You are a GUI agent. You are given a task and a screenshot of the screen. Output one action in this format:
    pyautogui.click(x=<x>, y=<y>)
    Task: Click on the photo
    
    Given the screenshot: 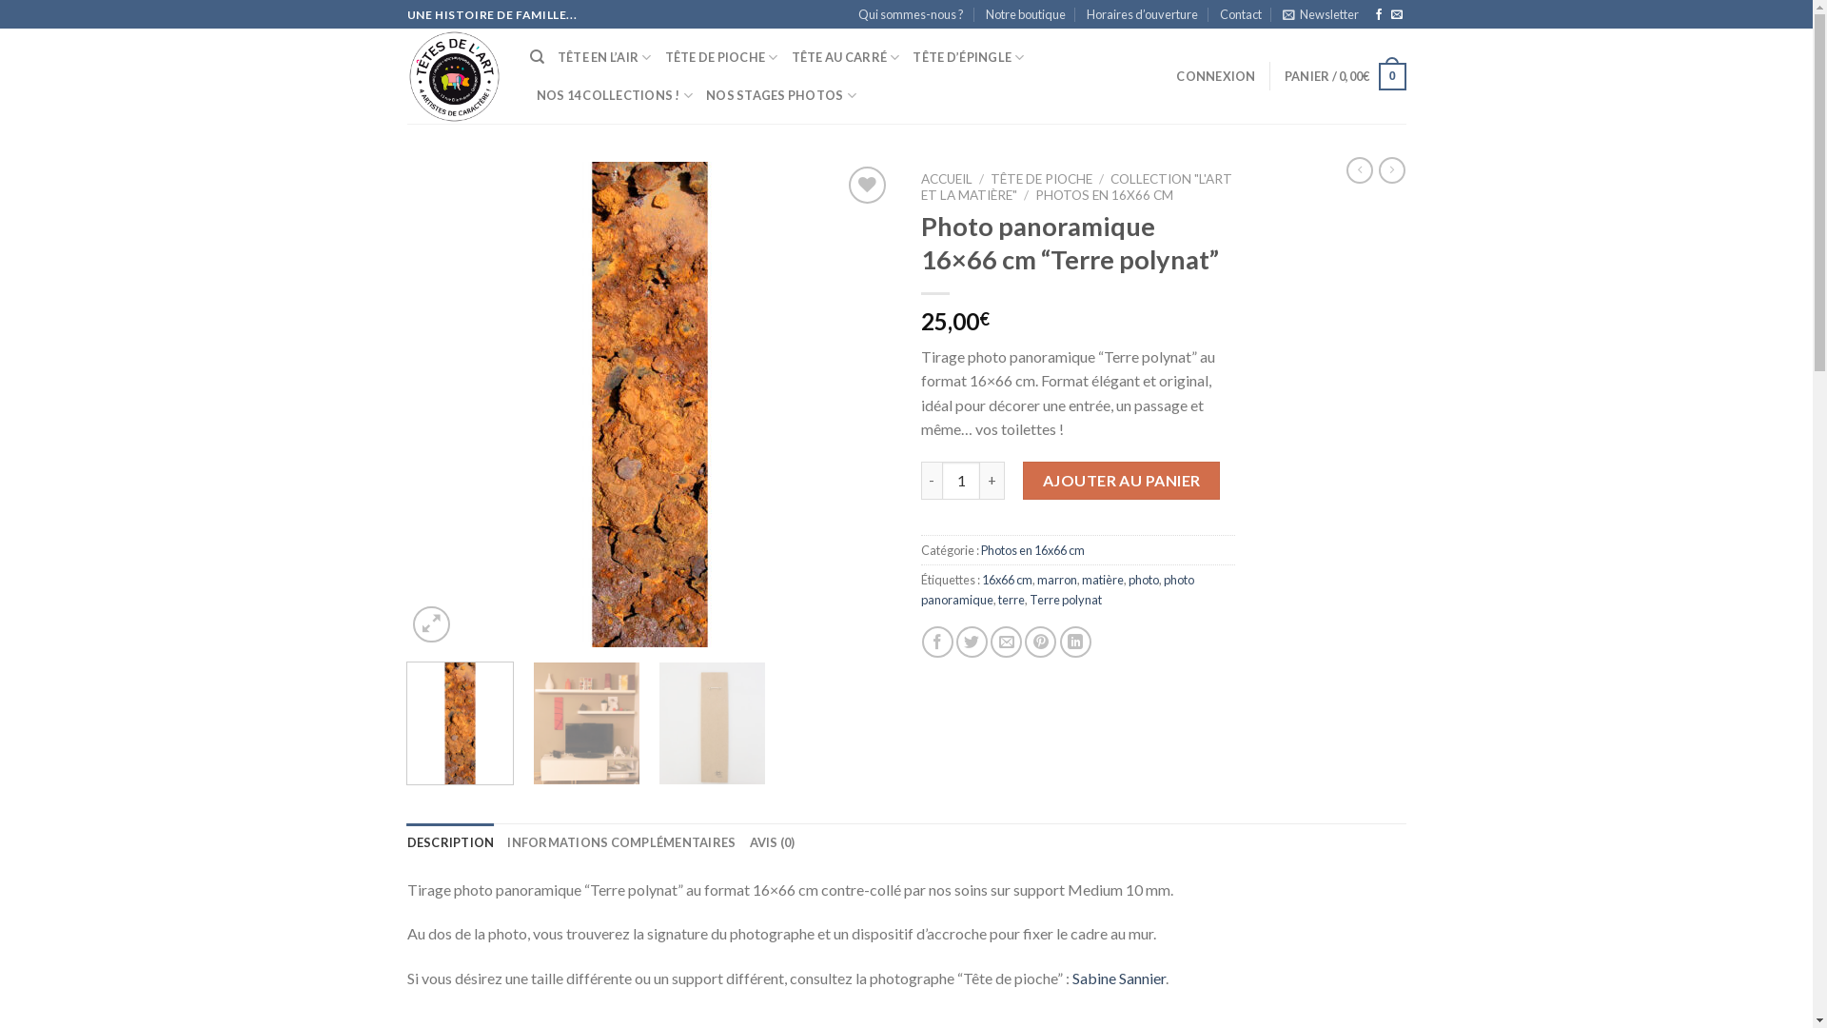 What is the action you would take?
    pyautogui.click(x=1144, y=580)
    